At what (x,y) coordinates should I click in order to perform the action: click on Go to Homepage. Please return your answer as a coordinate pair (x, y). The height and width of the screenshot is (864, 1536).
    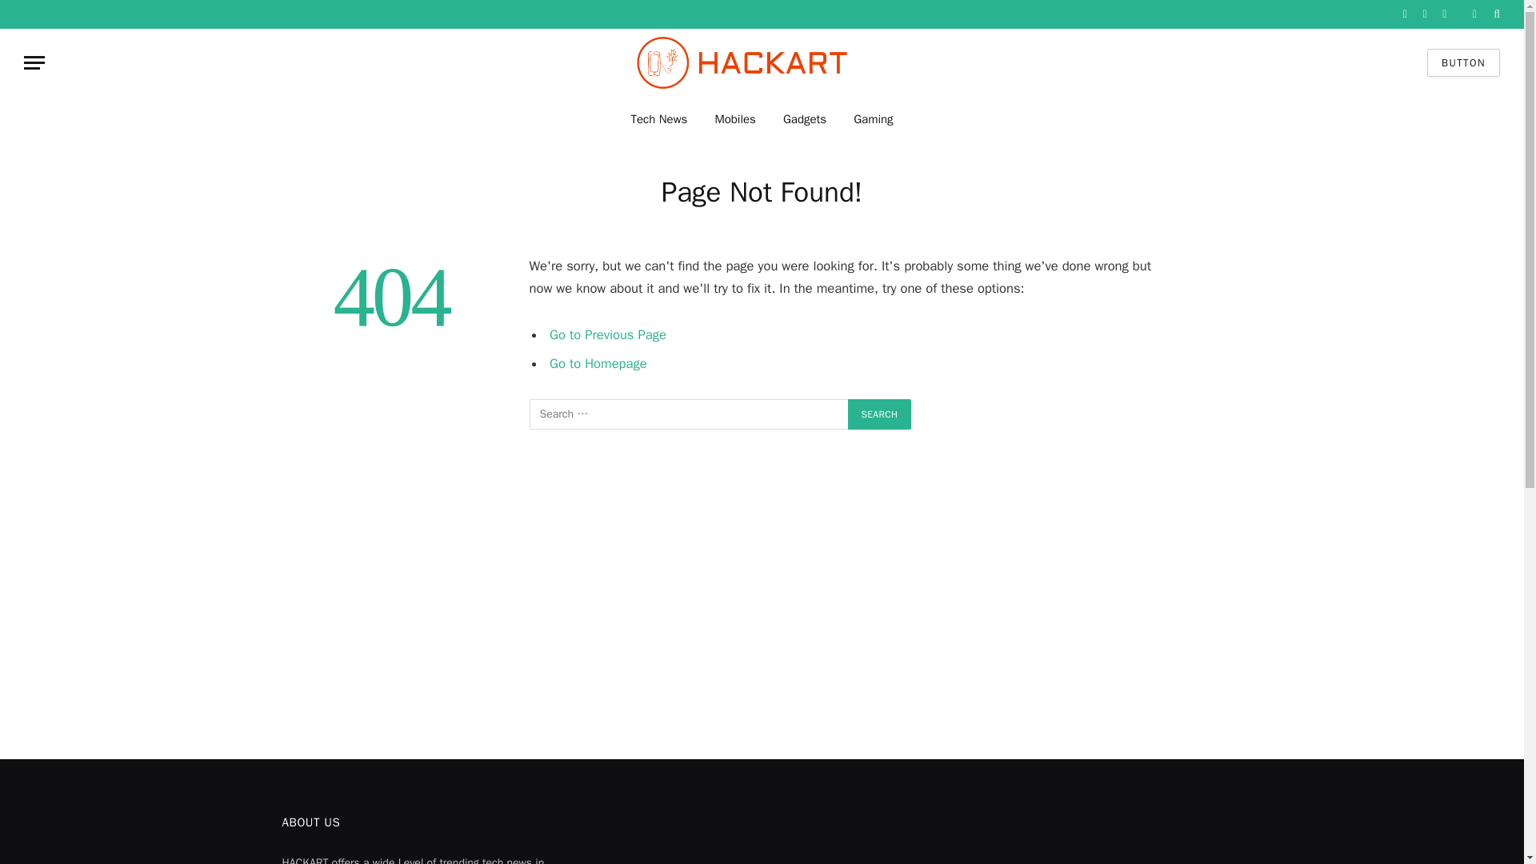
    Looking at the image, I should click on (598, 363).